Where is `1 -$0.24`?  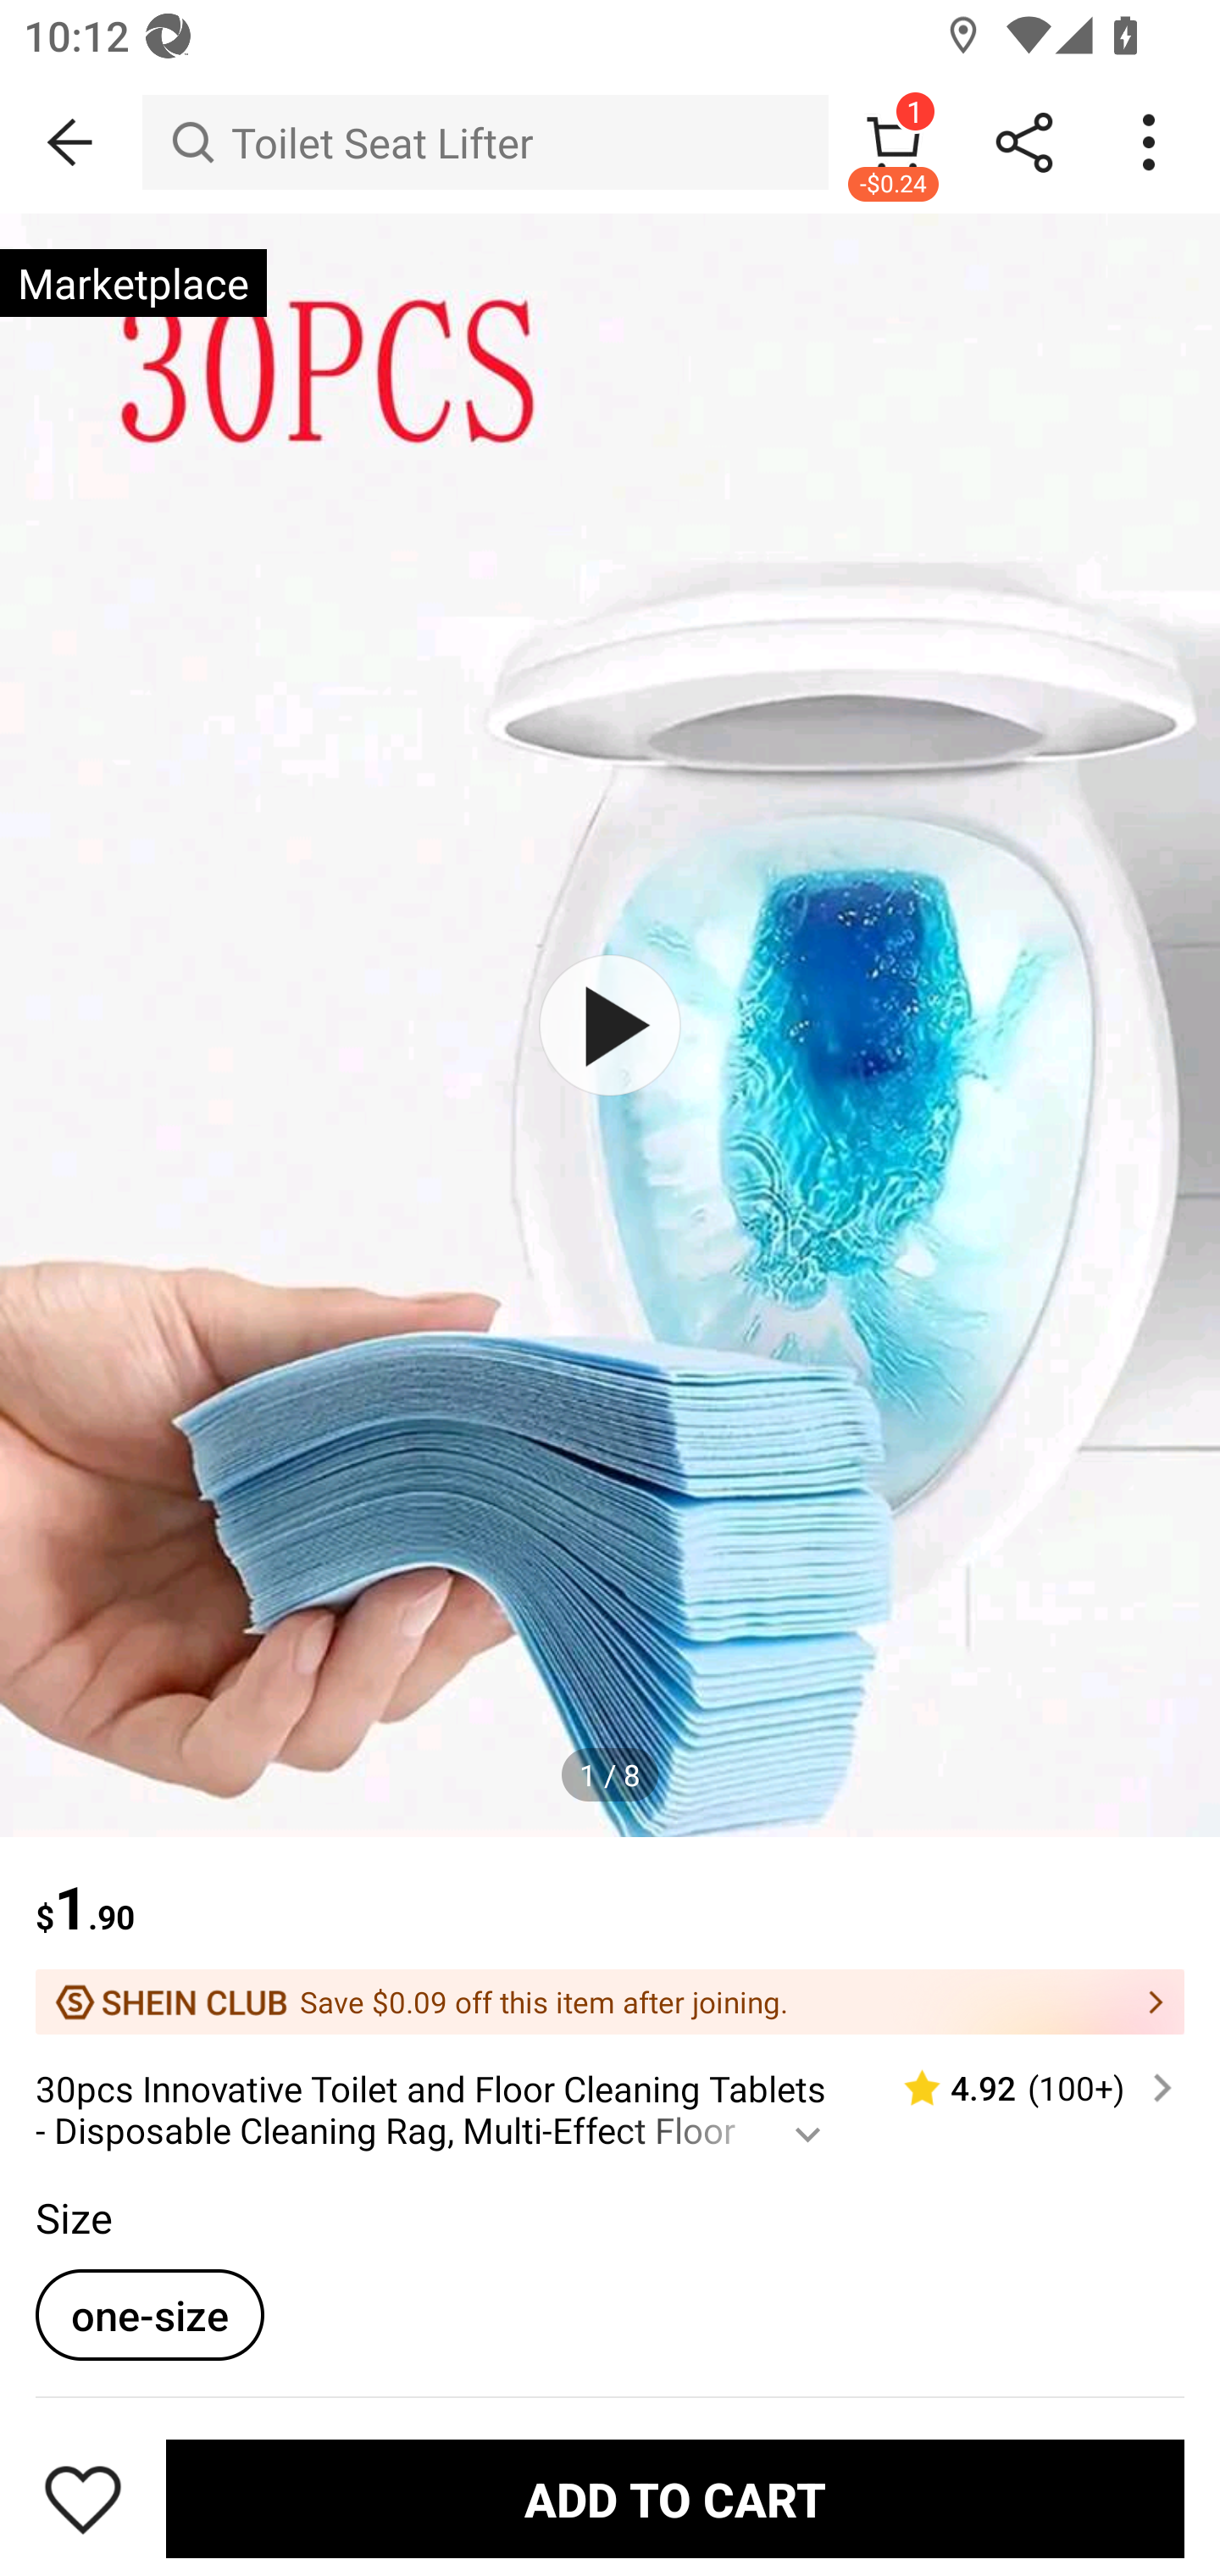 1 -$0.24 is located at coordinates (893, 142).